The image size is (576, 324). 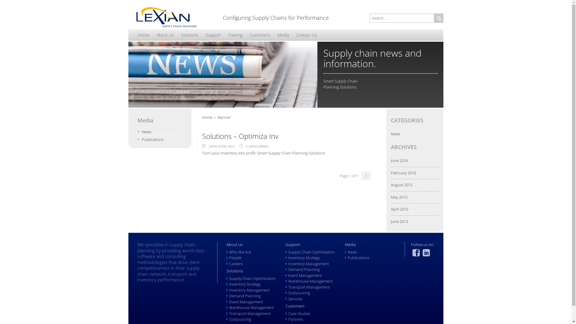 I want to click on Case Studies, so click(x=299, y=313).